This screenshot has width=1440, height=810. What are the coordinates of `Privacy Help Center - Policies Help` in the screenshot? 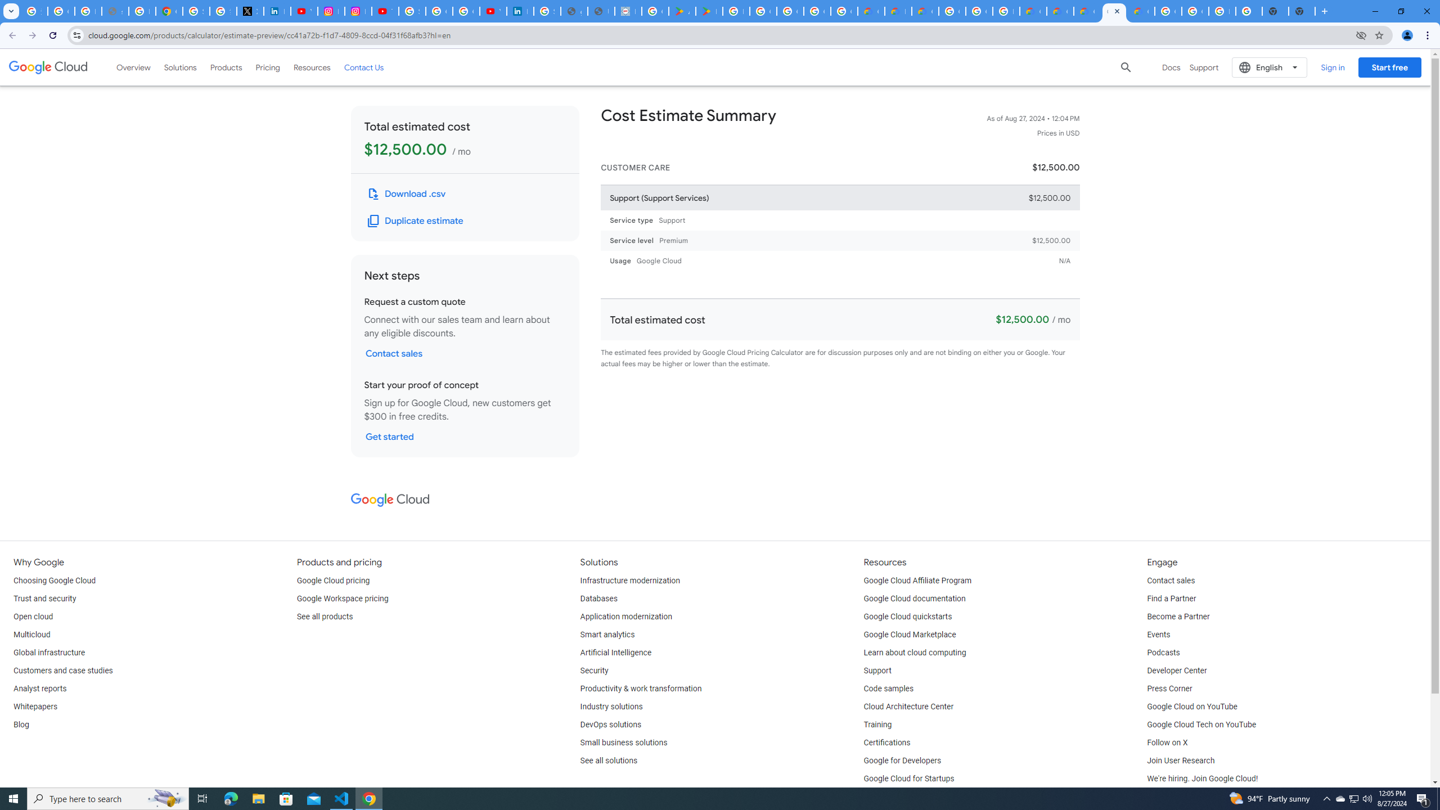 It's located at (142, 11).